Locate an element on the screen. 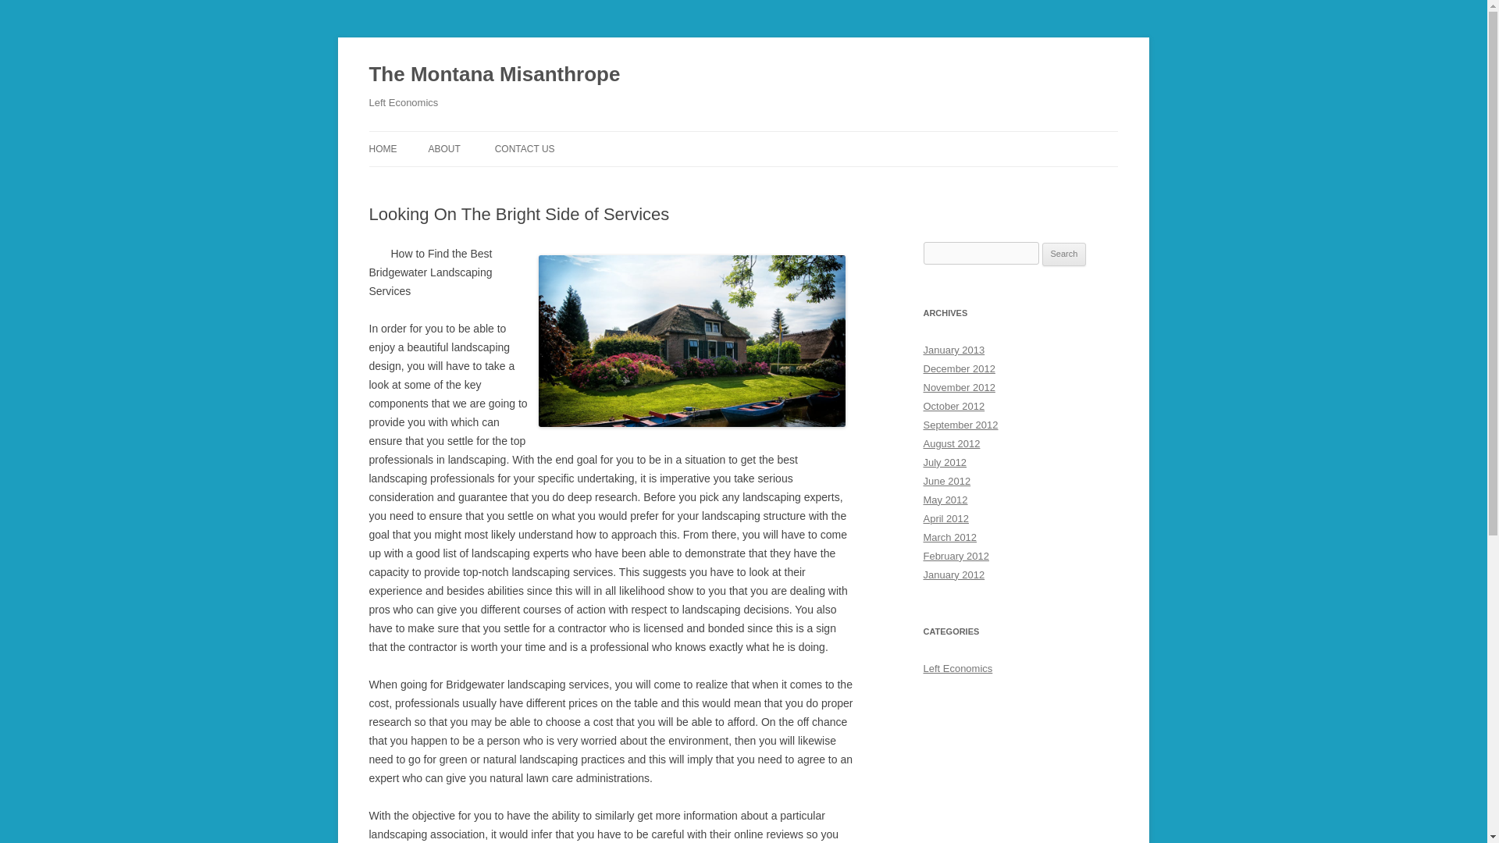 This screenshot has width=1499, height=843. Search is located at coordinates (1064, 254).